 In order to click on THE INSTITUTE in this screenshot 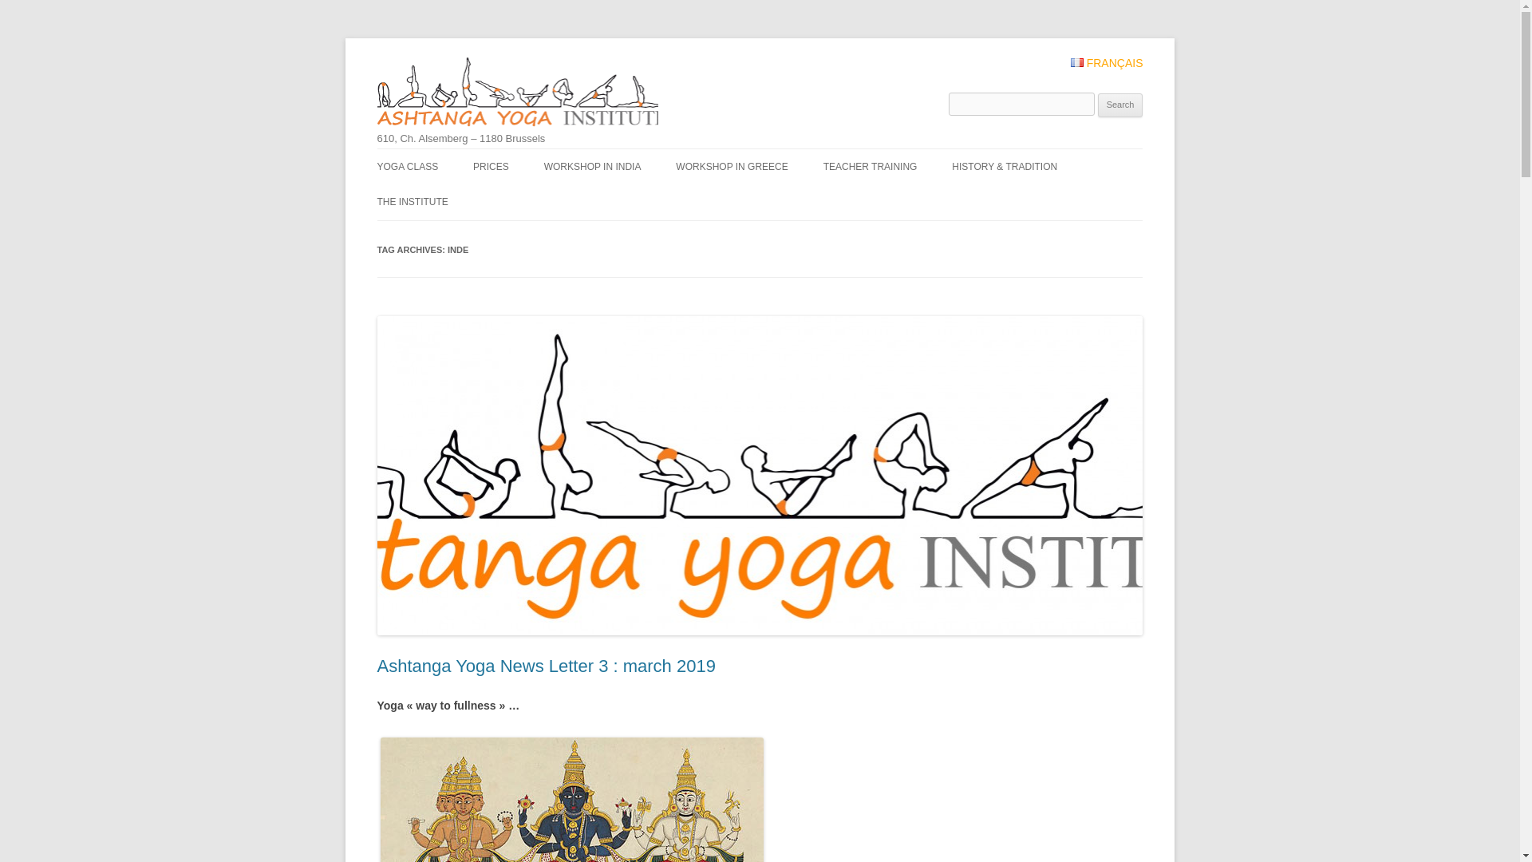, I will do `click(412, 202)`.